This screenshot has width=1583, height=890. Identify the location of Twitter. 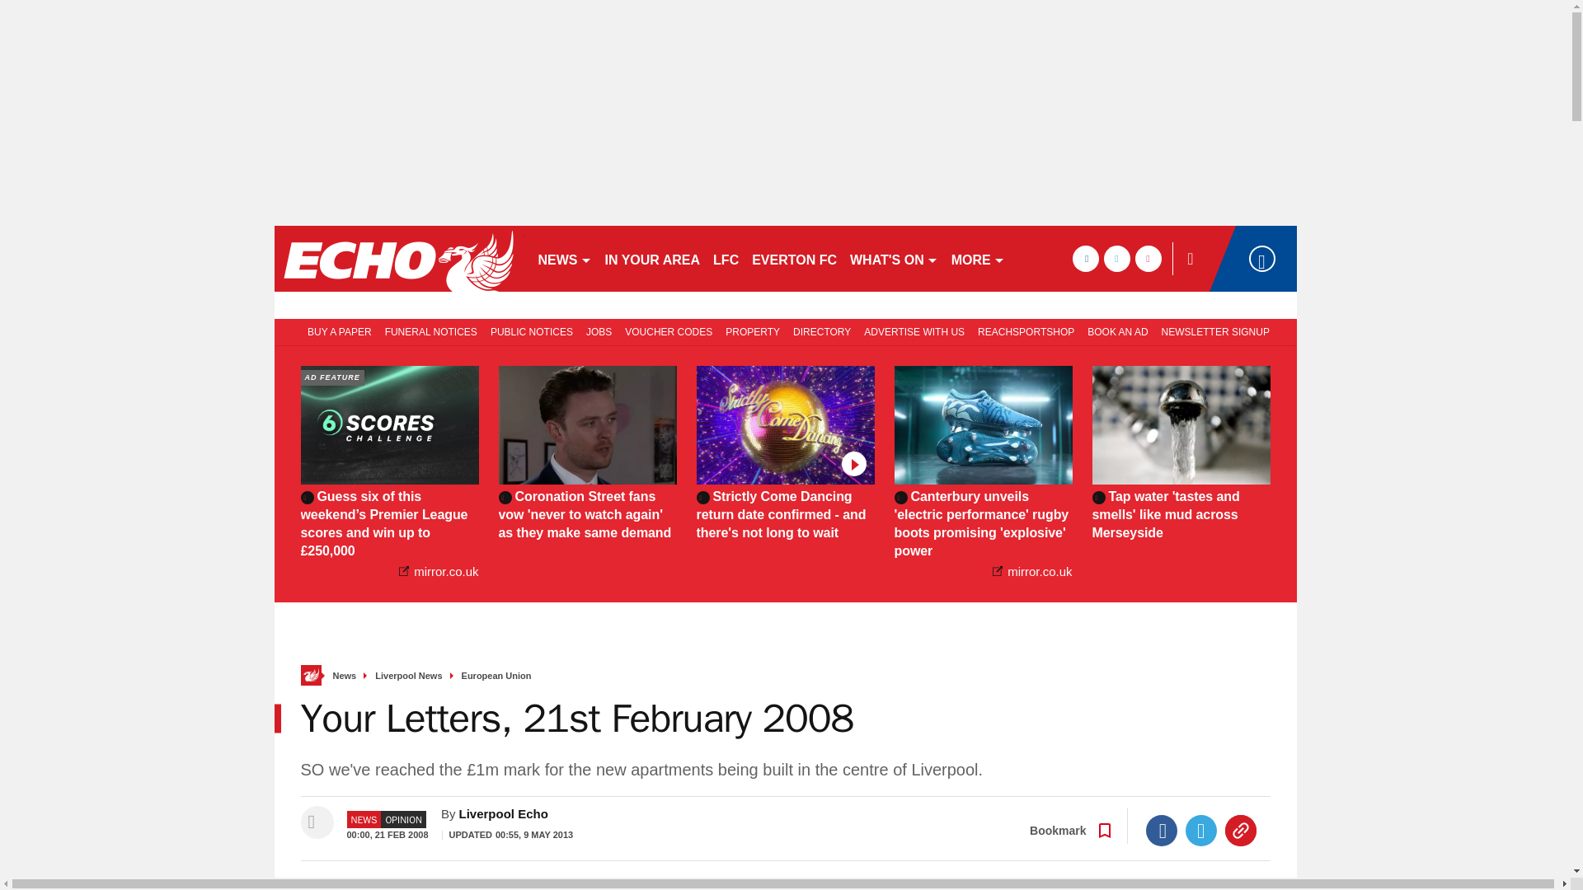
(1201, 831).